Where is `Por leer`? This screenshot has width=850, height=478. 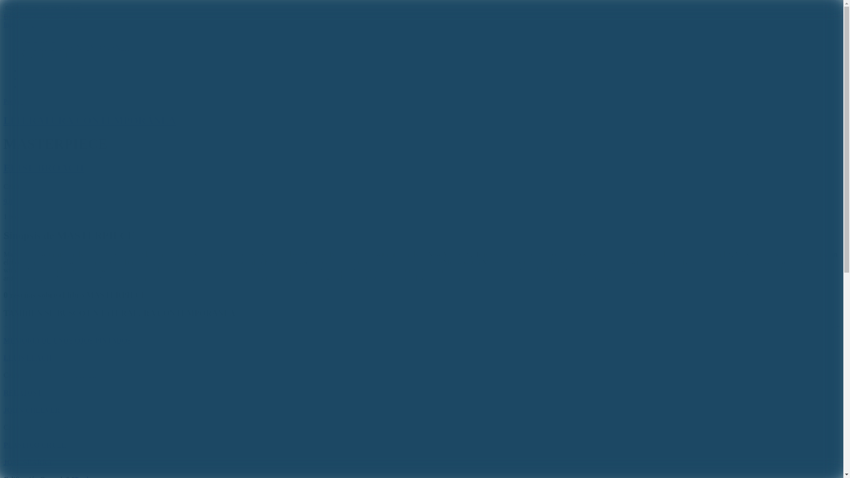 Por leer is located at coordinates (85, 477).